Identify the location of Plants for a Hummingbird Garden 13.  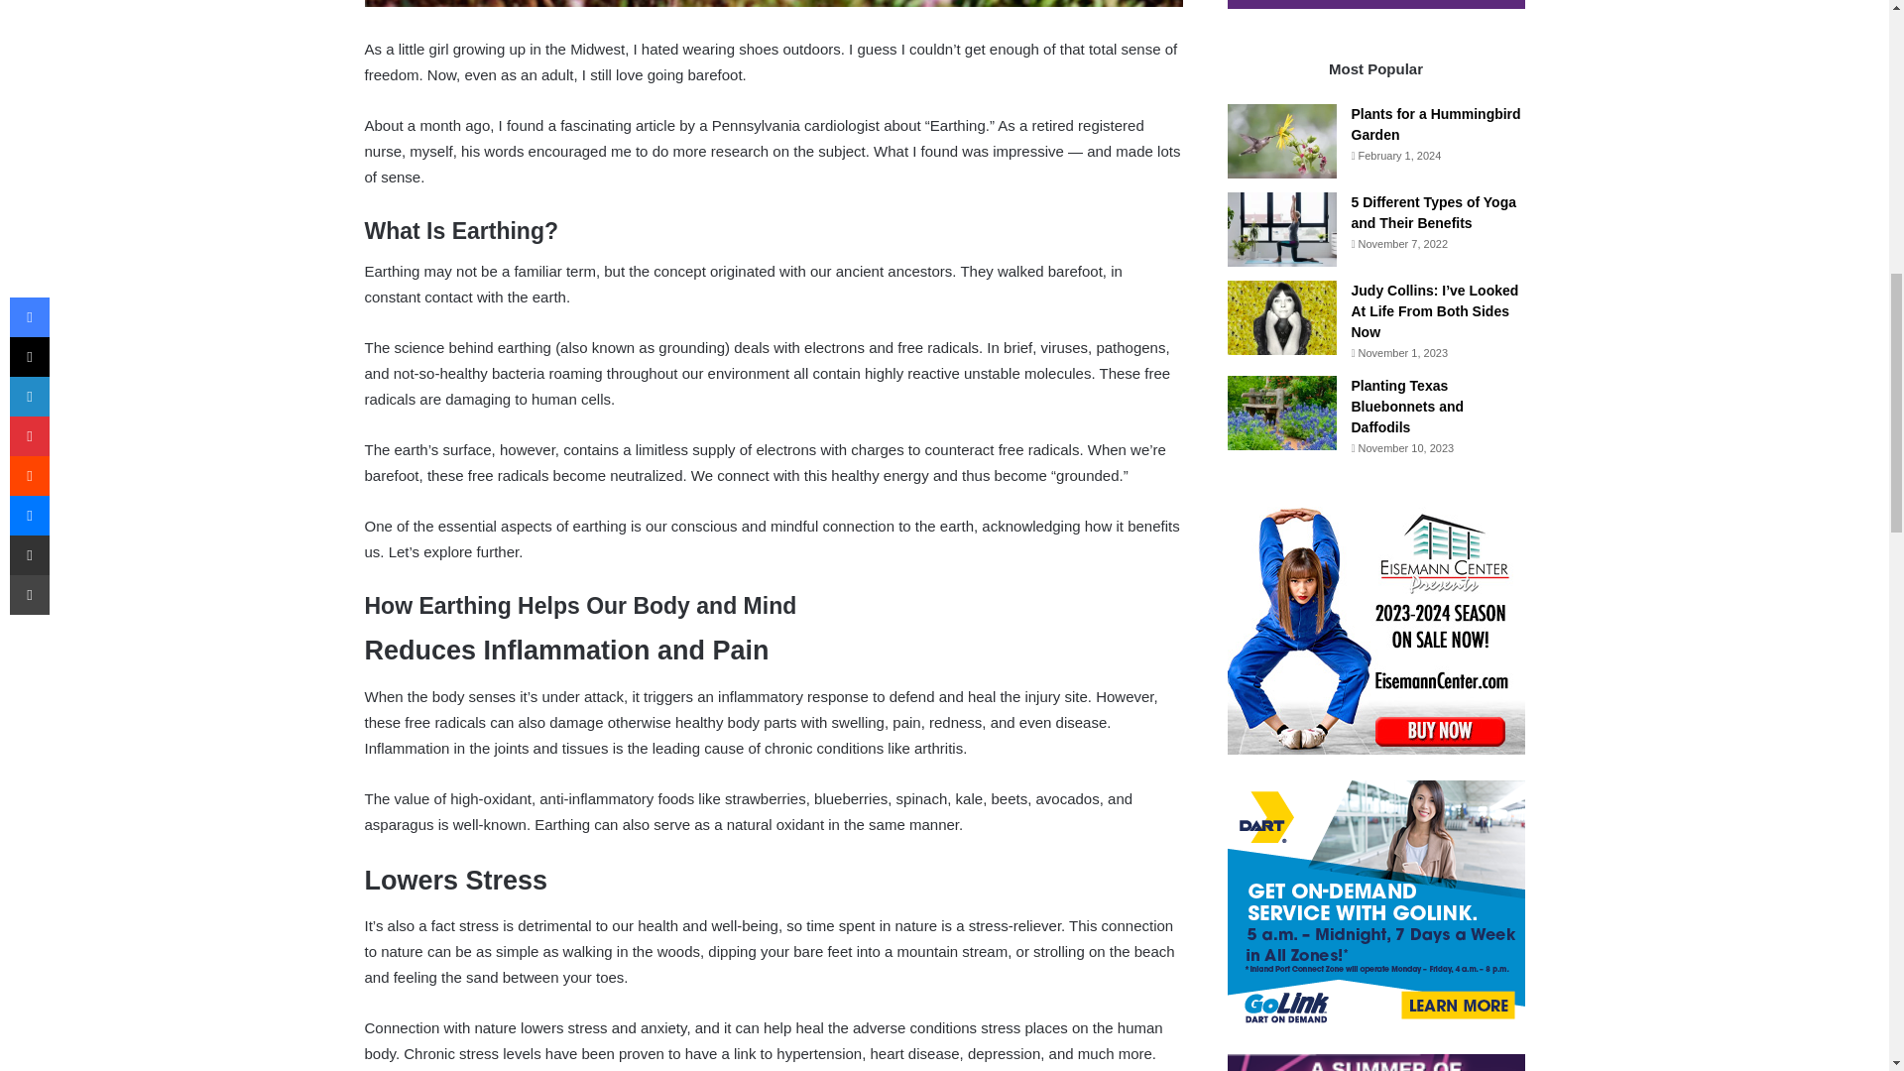
(1281, 141).